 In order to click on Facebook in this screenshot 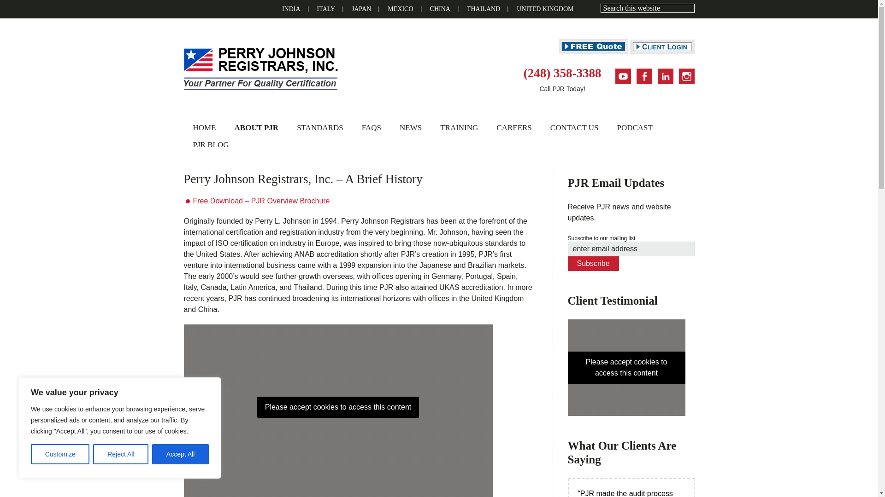, I will do `click(643, 76)`.